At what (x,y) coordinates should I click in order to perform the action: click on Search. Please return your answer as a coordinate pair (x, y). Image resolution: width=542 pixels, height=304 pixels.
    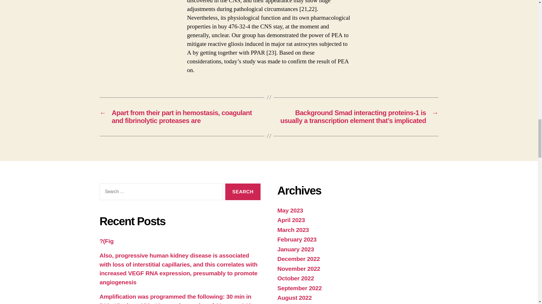
    Looking at the image, I should click on (243, 192).